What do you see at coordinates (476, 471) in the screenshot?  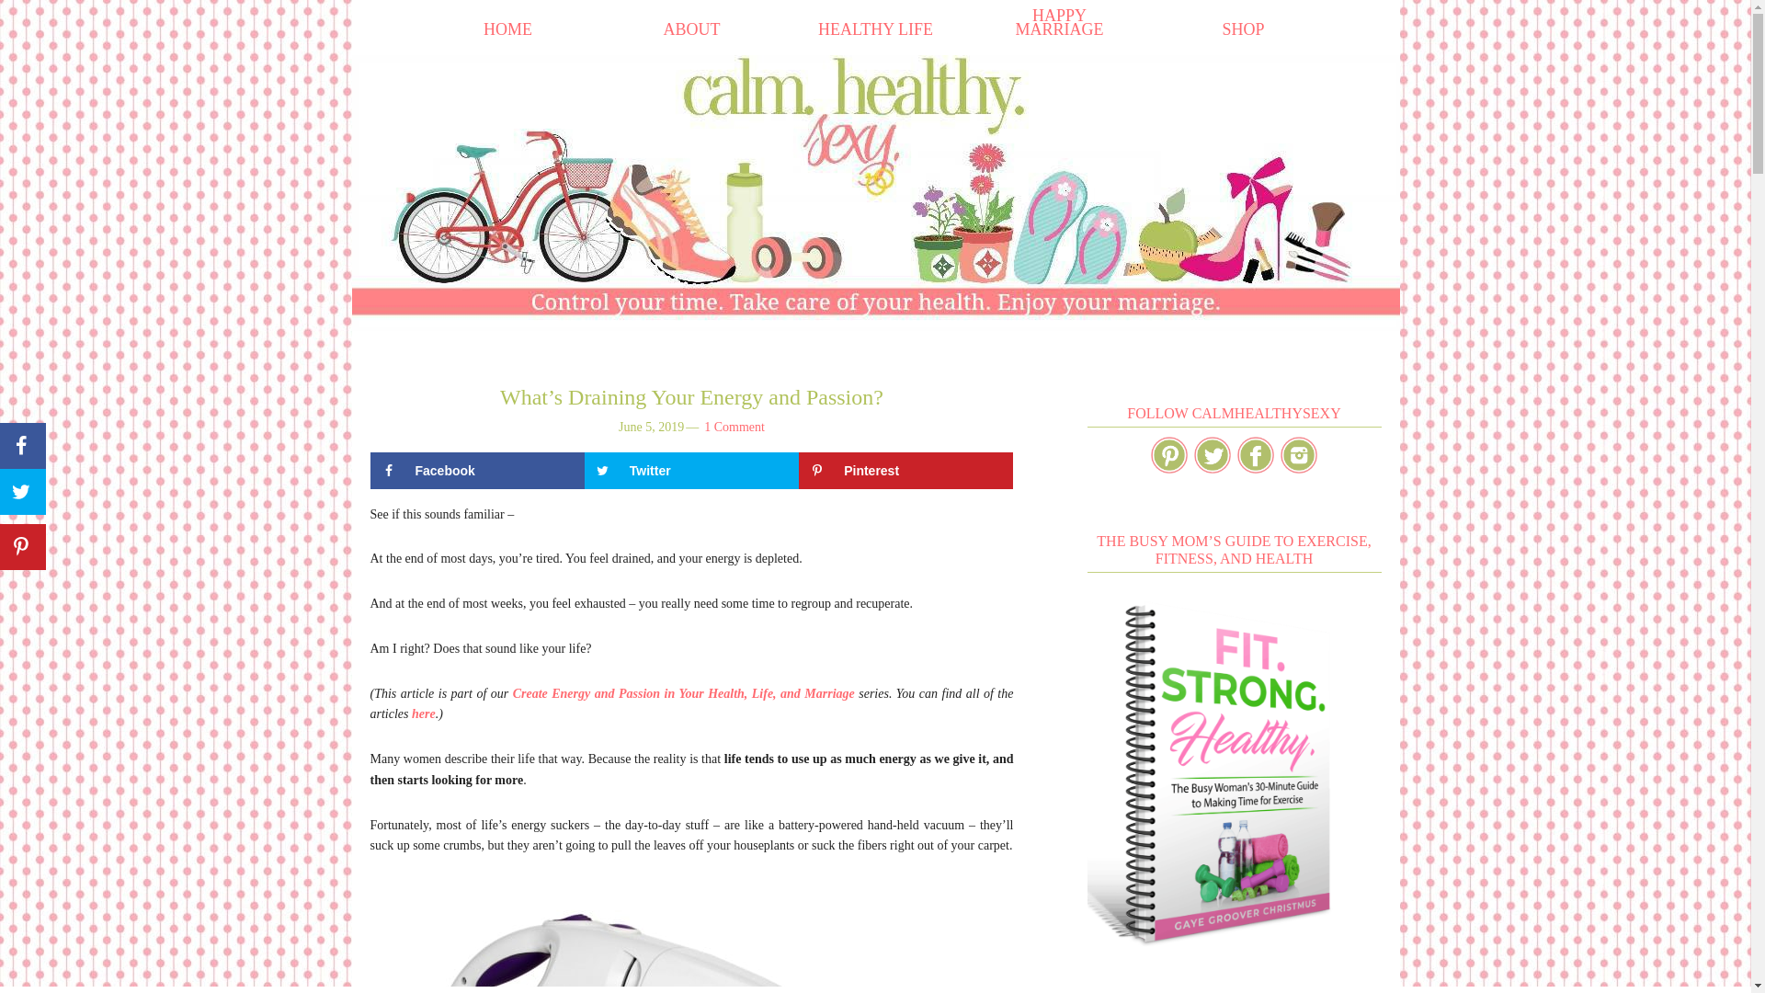 I see `Facebook` at bounding box center [476, 471].